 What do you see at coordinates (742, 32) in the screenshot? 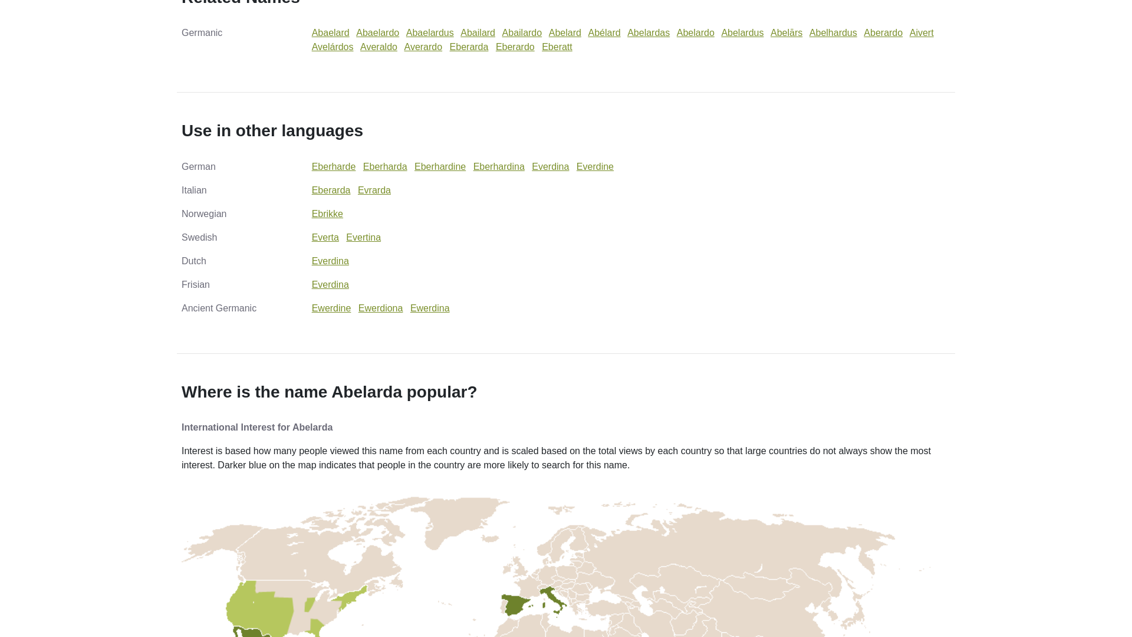
I see `Abelardus` at bounding box center [742, 32].